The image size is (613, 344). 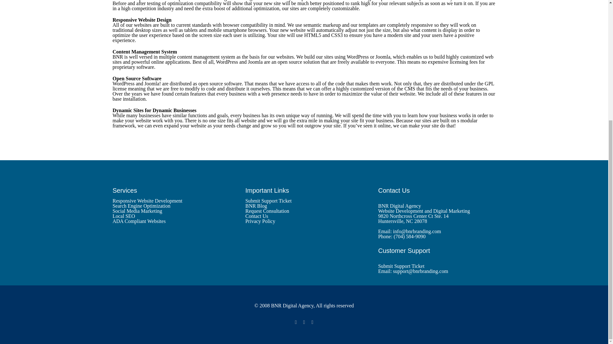 I want to click on Local SEO, so click(x=171, y=216).